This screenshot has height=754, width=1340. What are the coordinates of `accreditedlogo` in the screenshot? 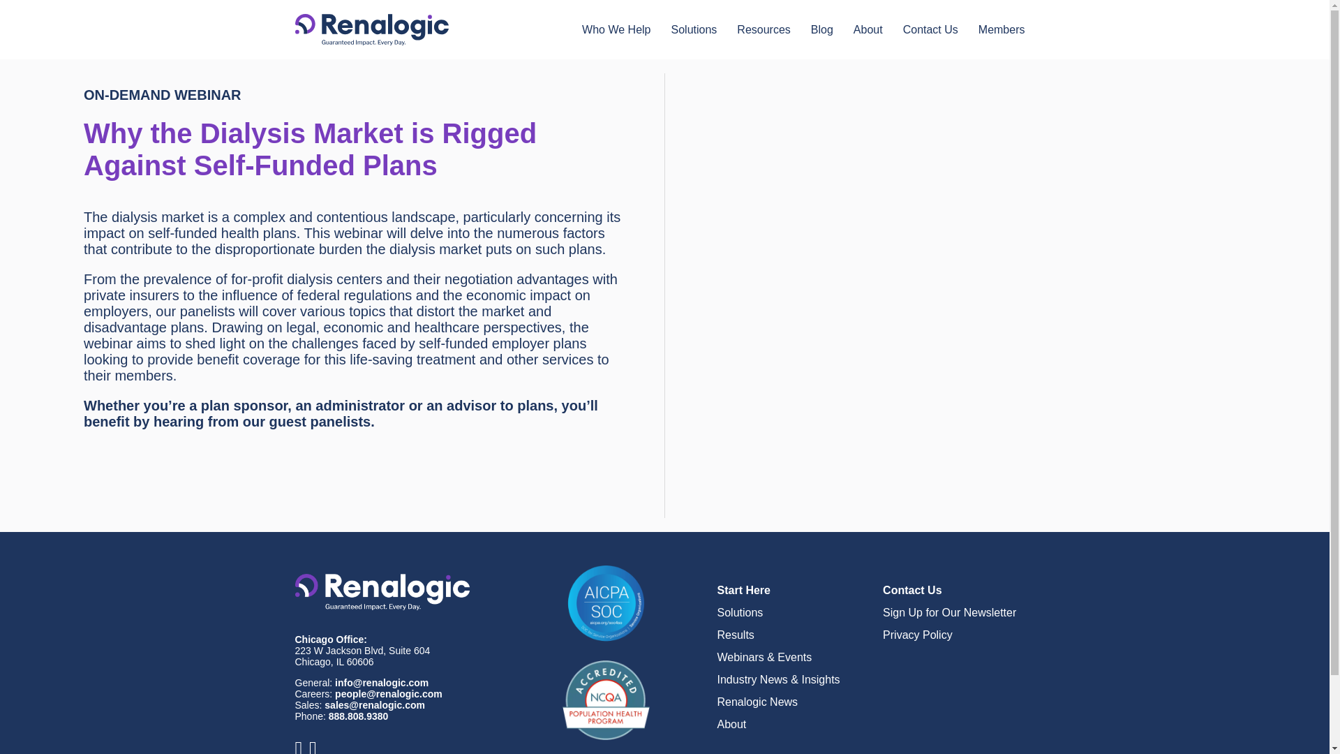 It's located at (606, 700).